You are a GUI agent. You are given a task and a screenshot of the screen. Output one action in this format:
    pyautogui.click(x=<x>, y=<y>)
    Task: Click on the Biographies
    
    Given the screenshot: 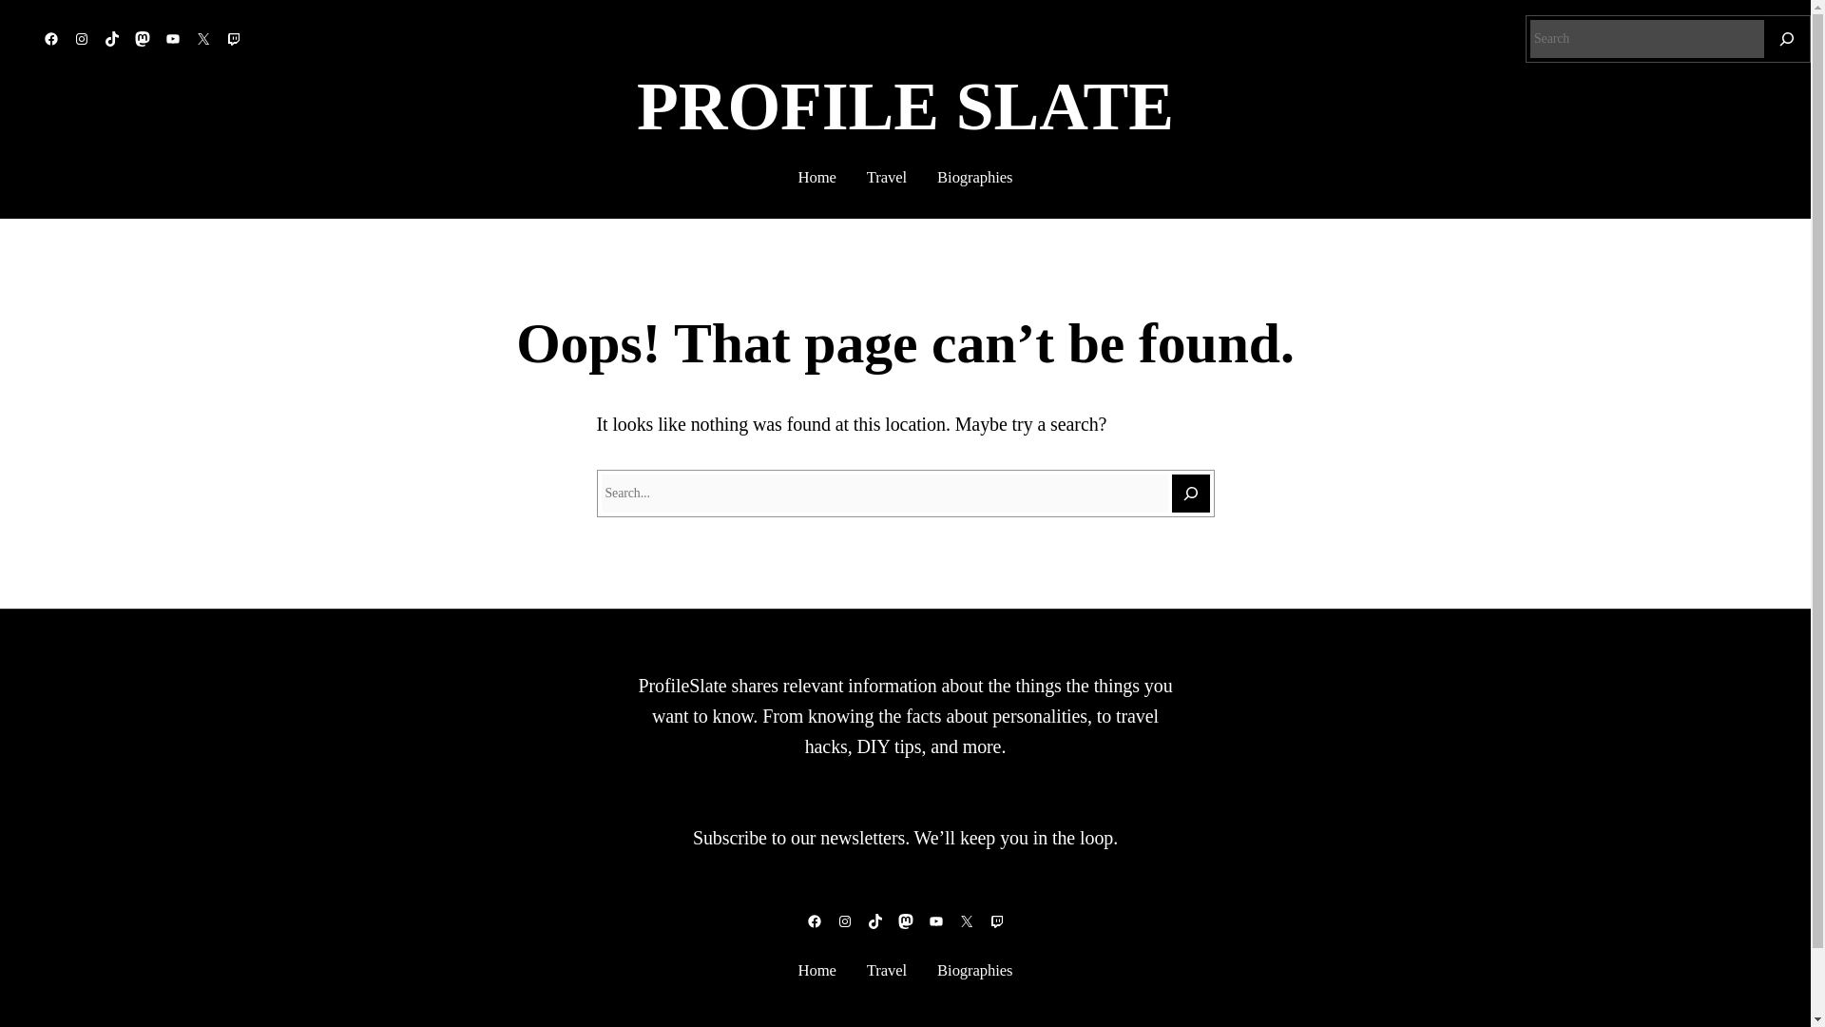 What is the action you would take?
    pyautogui.click(x=975, y=177)
    